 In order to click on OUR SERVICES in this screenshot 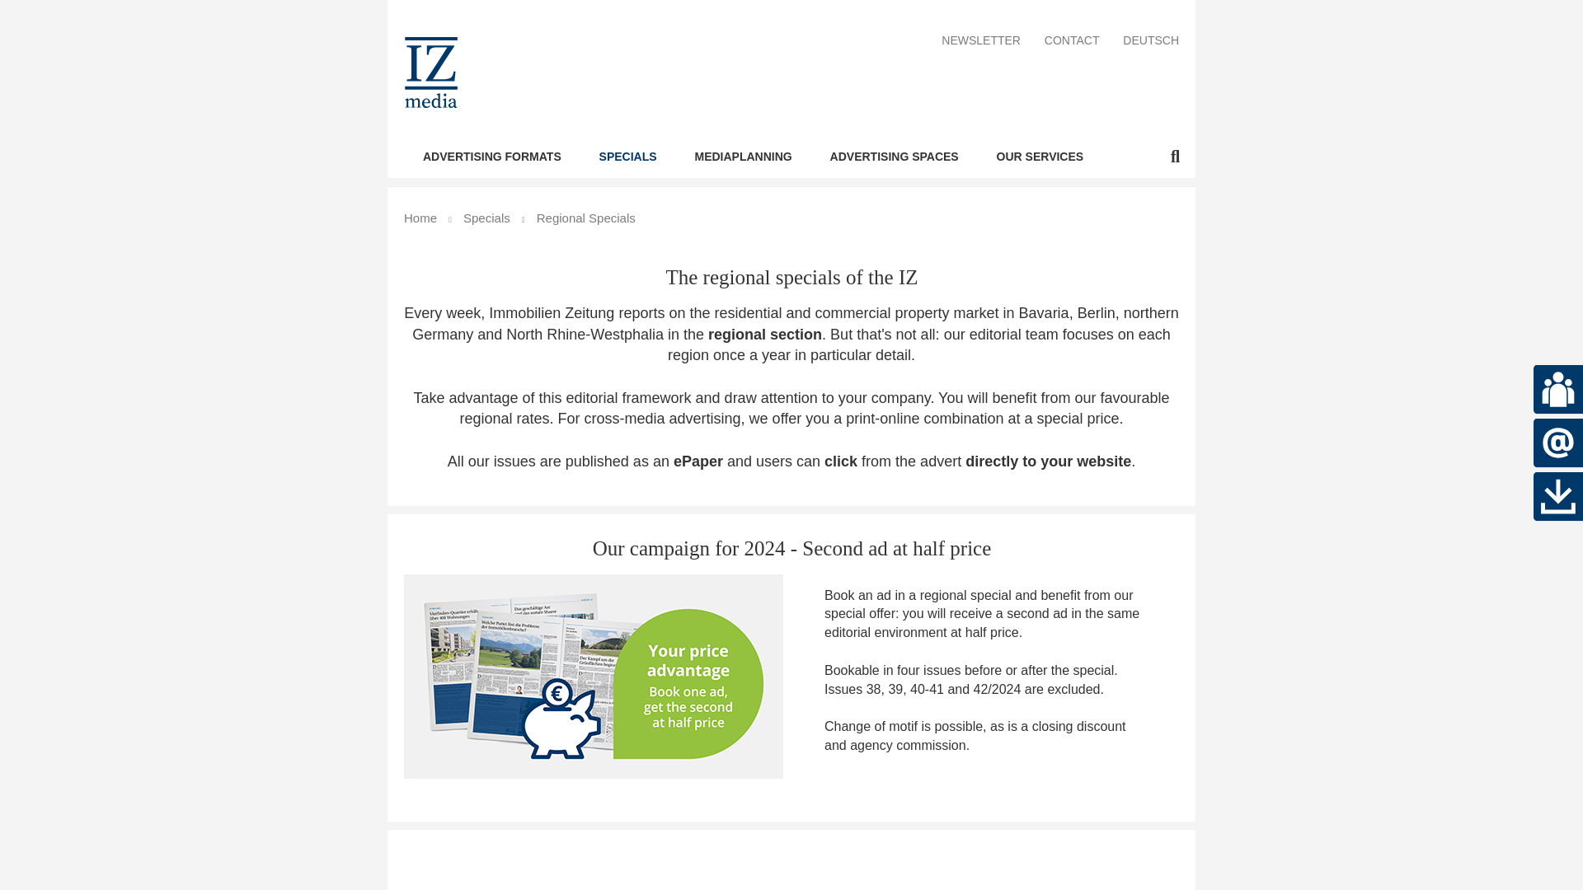, I will do `click(1040, 155)`.